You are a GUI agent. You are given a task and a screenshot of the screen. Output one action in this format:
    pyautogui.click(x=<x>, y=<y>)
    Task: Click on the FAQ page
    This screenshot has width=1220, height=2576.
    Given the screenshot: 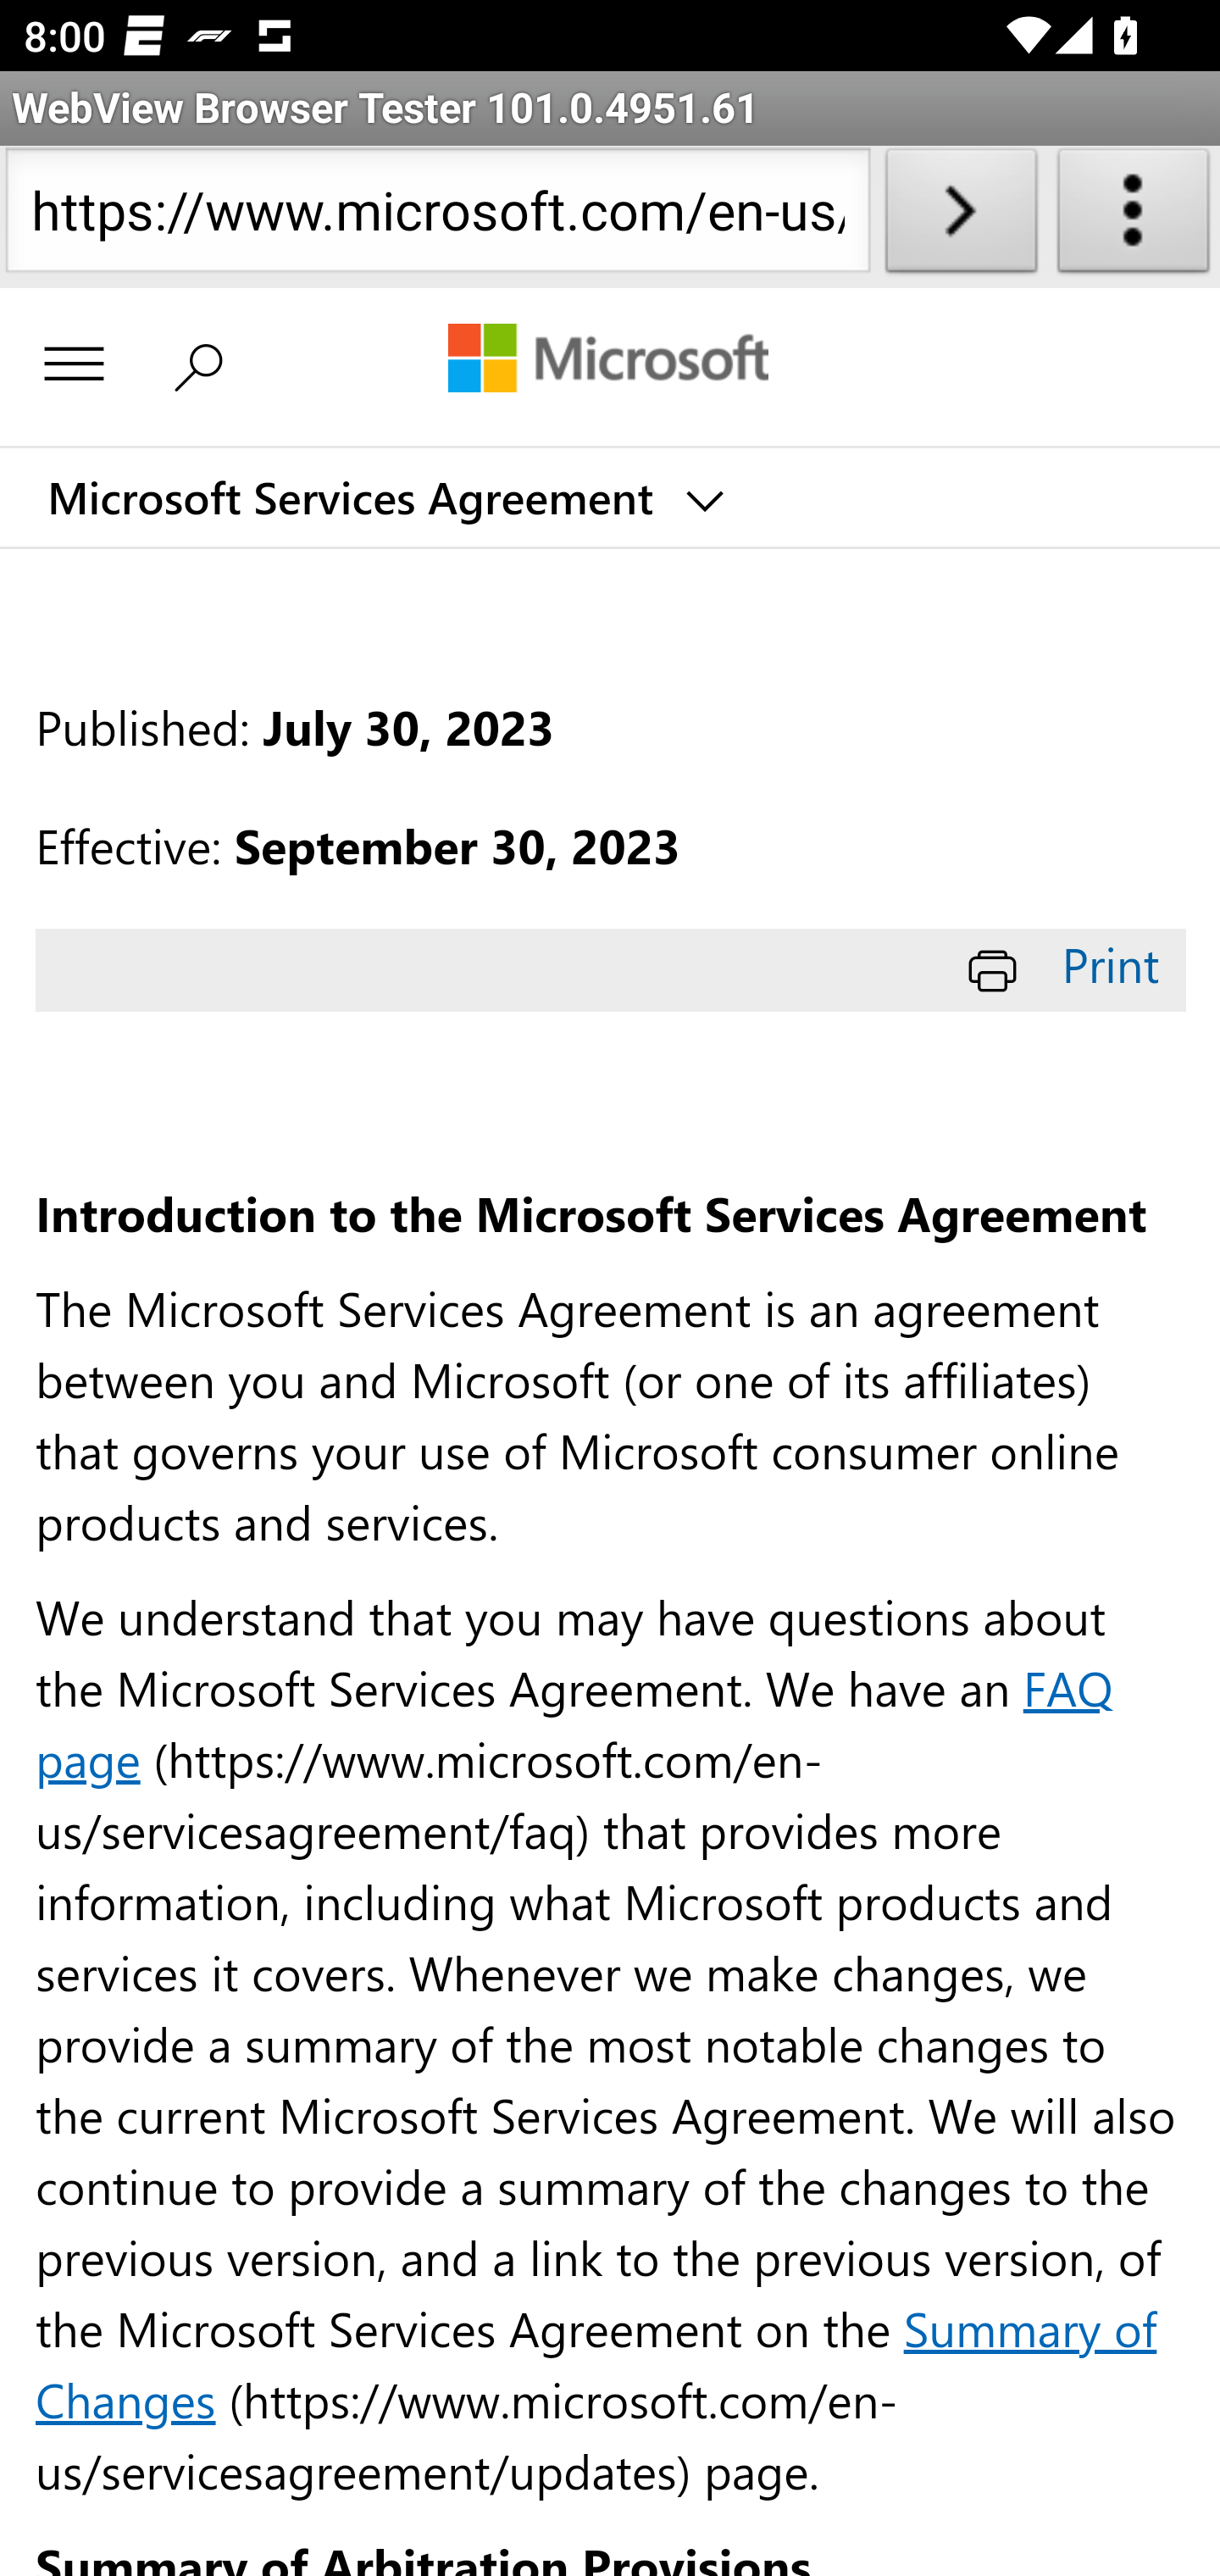 What is the action you would take?
    pyautogui.click(x=574, y=1722)
    